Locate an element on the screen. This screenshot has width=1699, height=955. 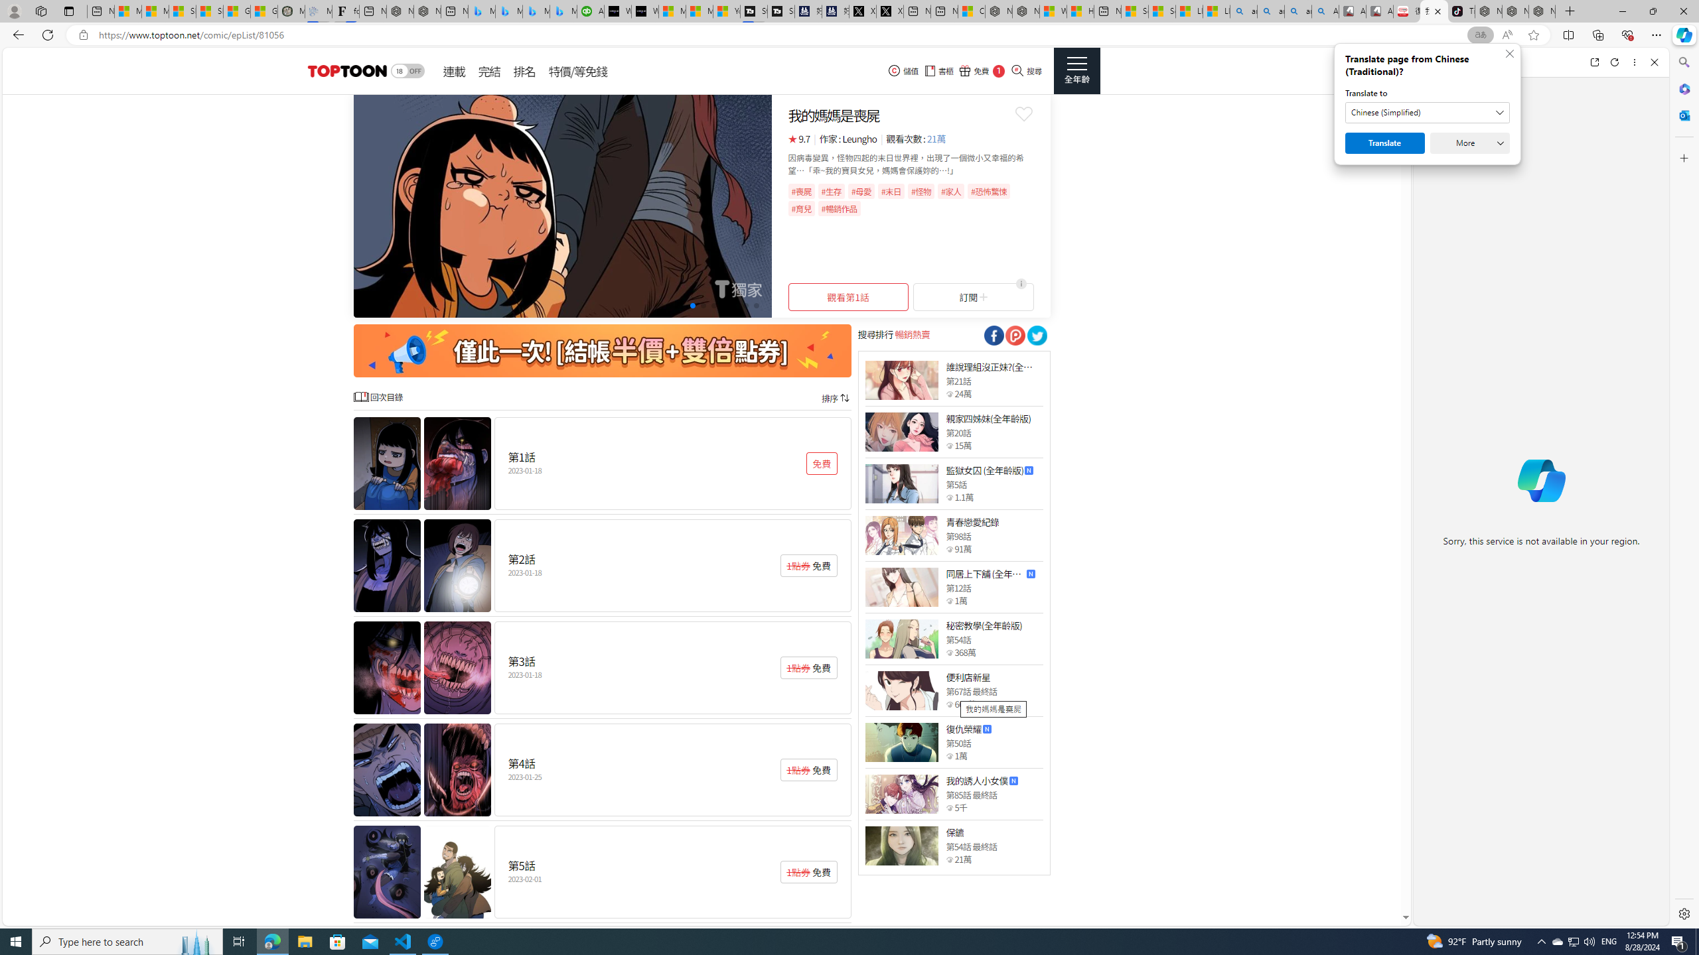
amazon - Search is located at coordinates (1270, 11).